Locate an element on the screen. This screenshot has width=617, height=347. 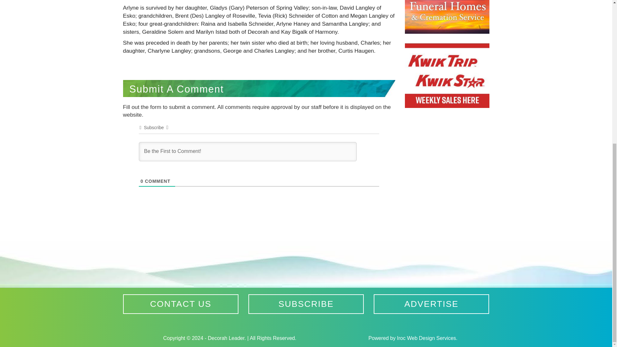
CONTACT US is located at coordinates (181, 304).